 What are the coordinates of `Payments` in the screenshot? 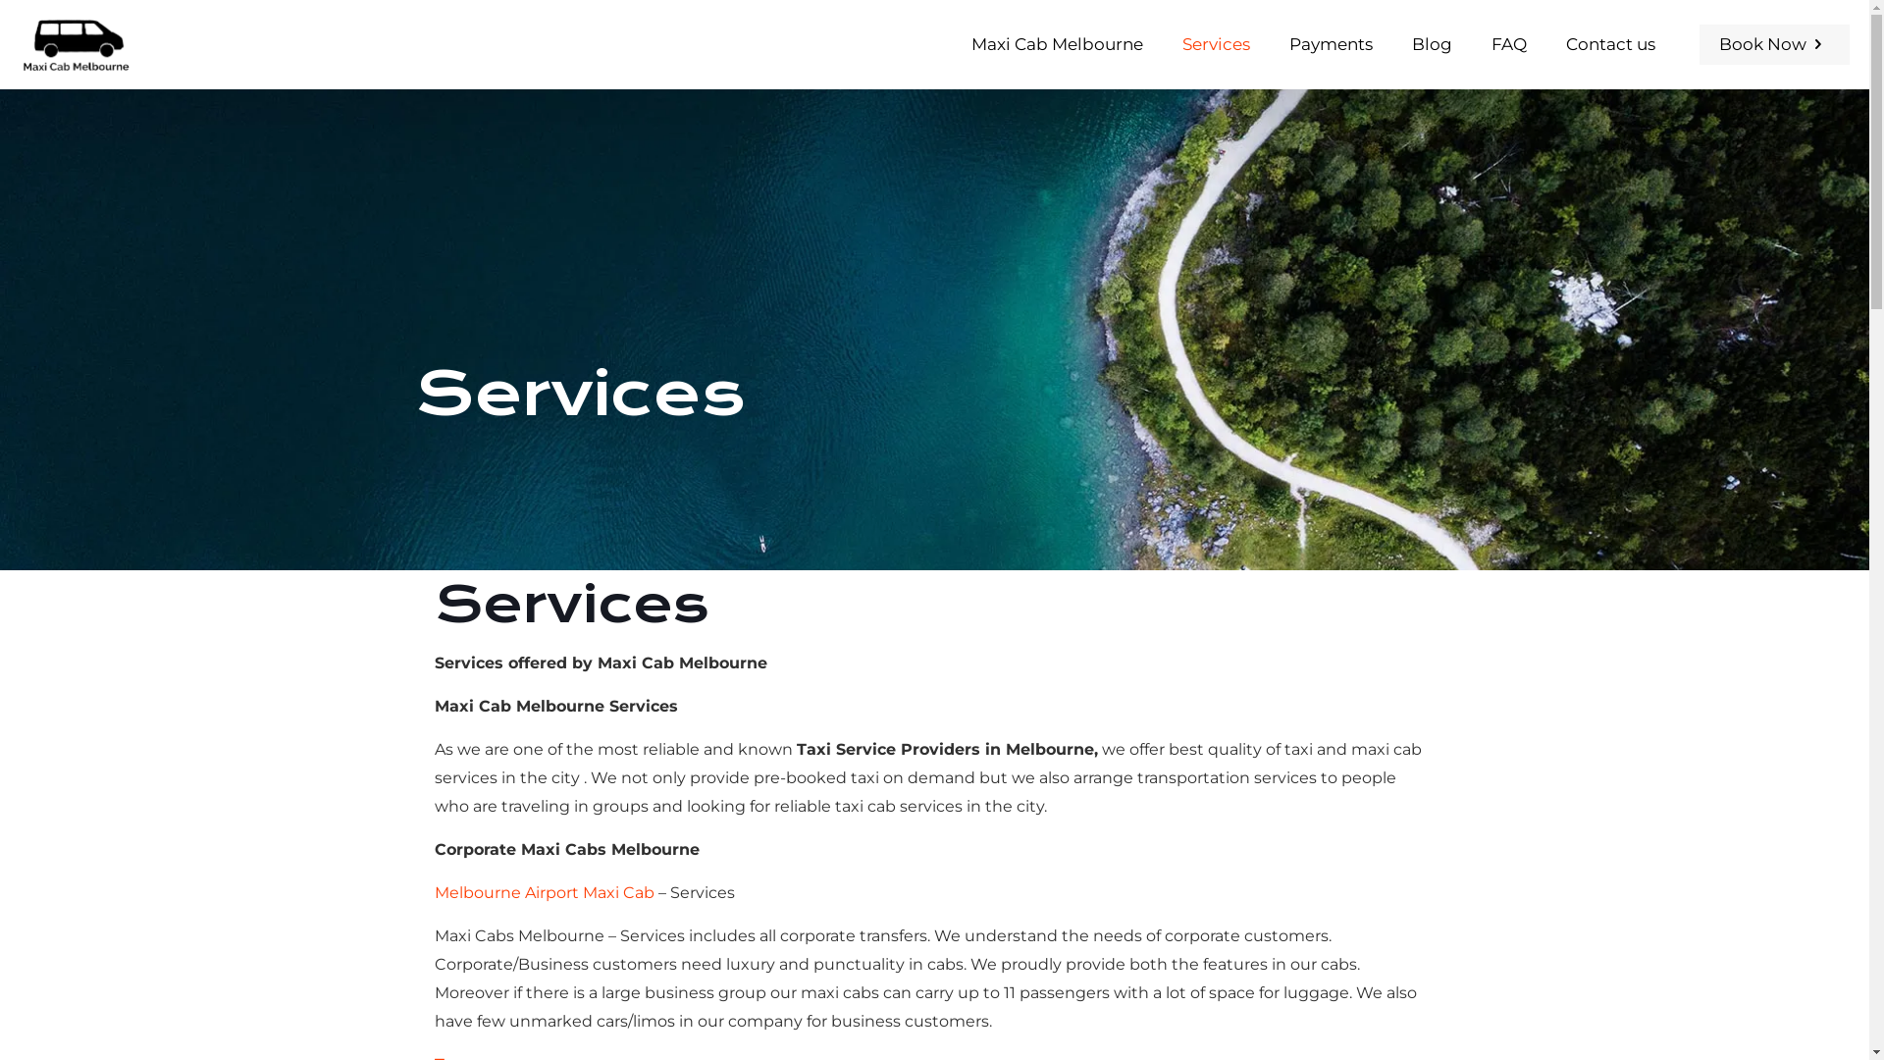 It's located at (1331, 44).